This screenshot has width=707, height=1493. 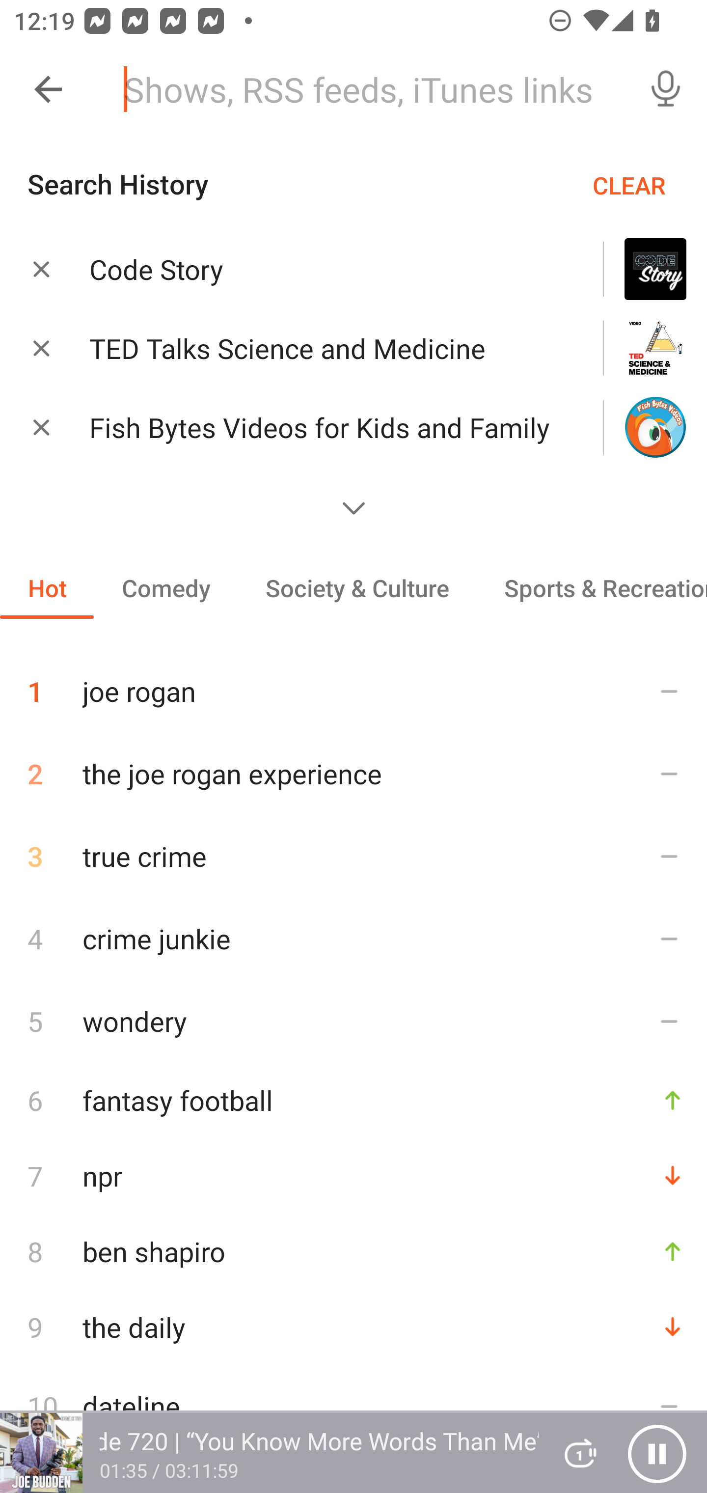 What do you see at coordinates (322, 427) in the screenshot?
I see `Fish Bytes Videos for Kids and Family` at bounding box center [322, 427].